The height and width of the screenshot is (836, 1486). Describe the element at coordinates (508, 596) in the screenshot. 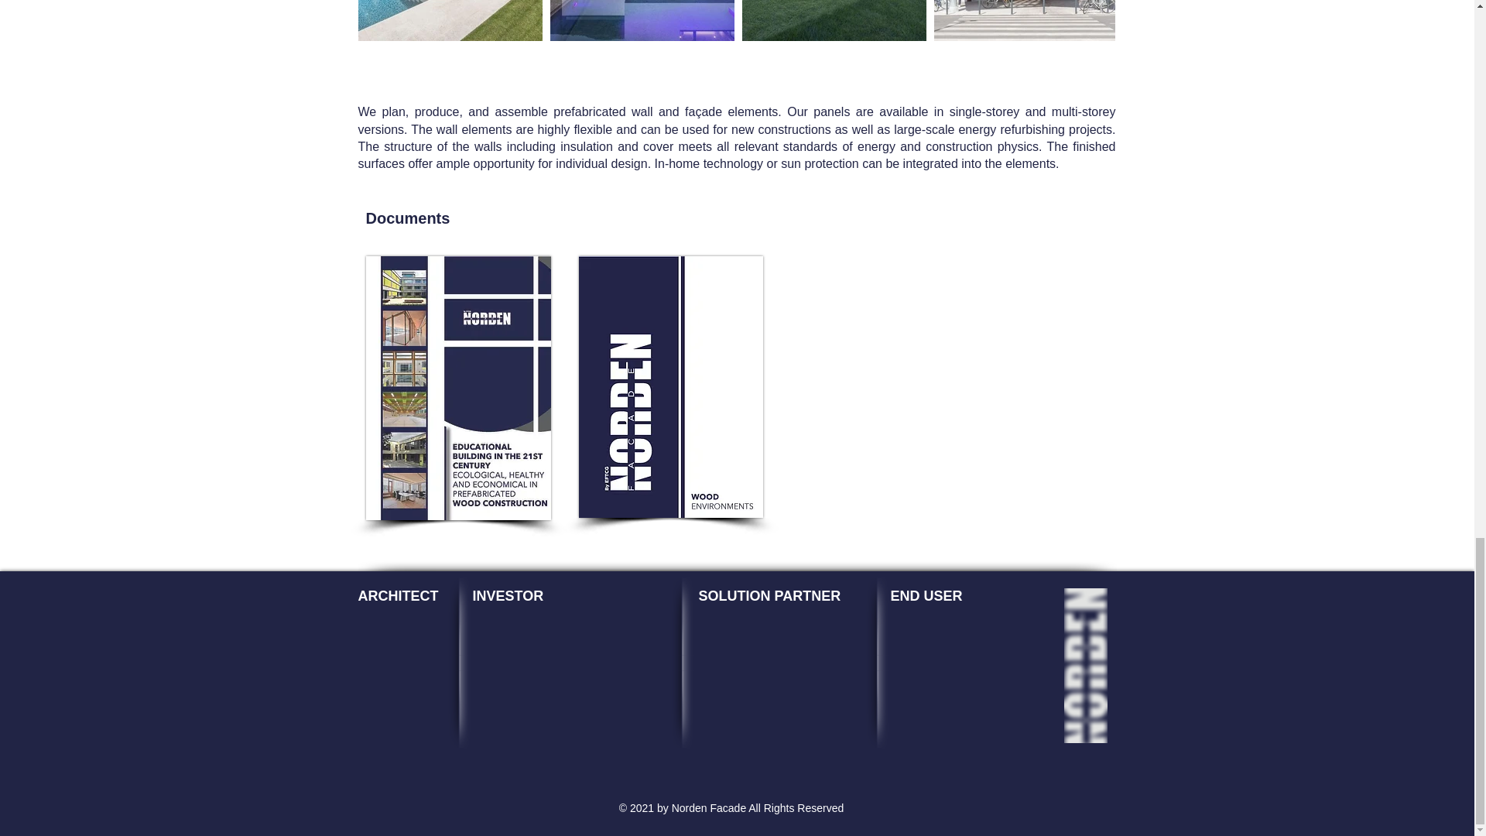

I see `INVESTOR` at that location.